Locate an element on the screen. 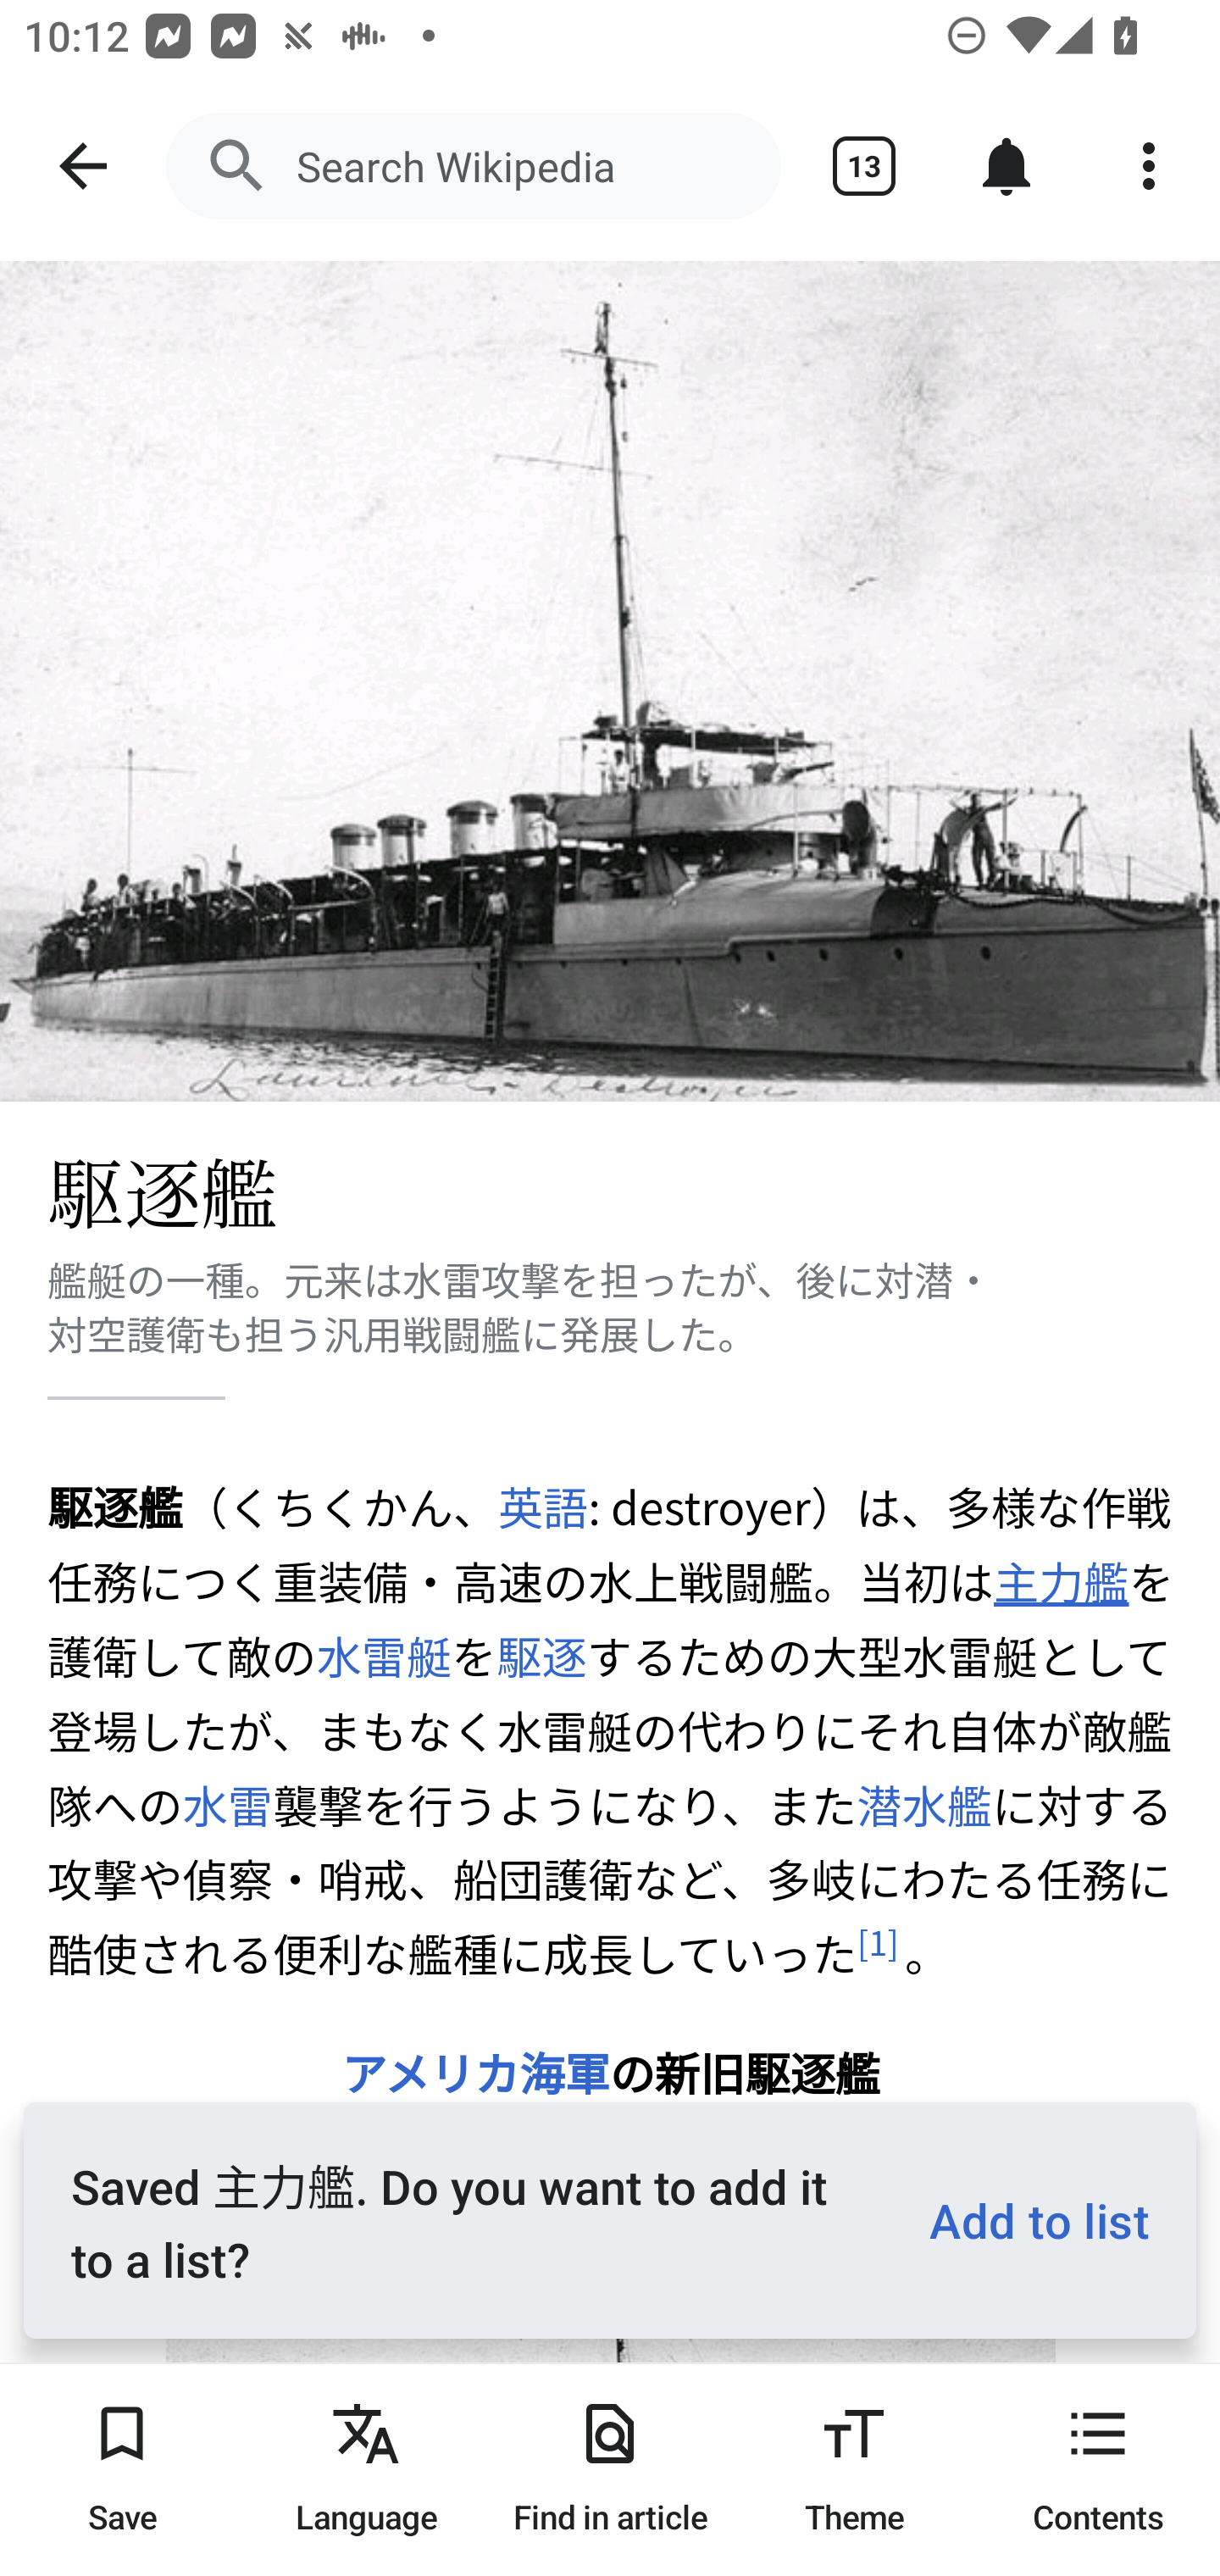 Image resolution: width=1220 pixels, height=2576 pixels. Save is located at coordinates (122, 2469).